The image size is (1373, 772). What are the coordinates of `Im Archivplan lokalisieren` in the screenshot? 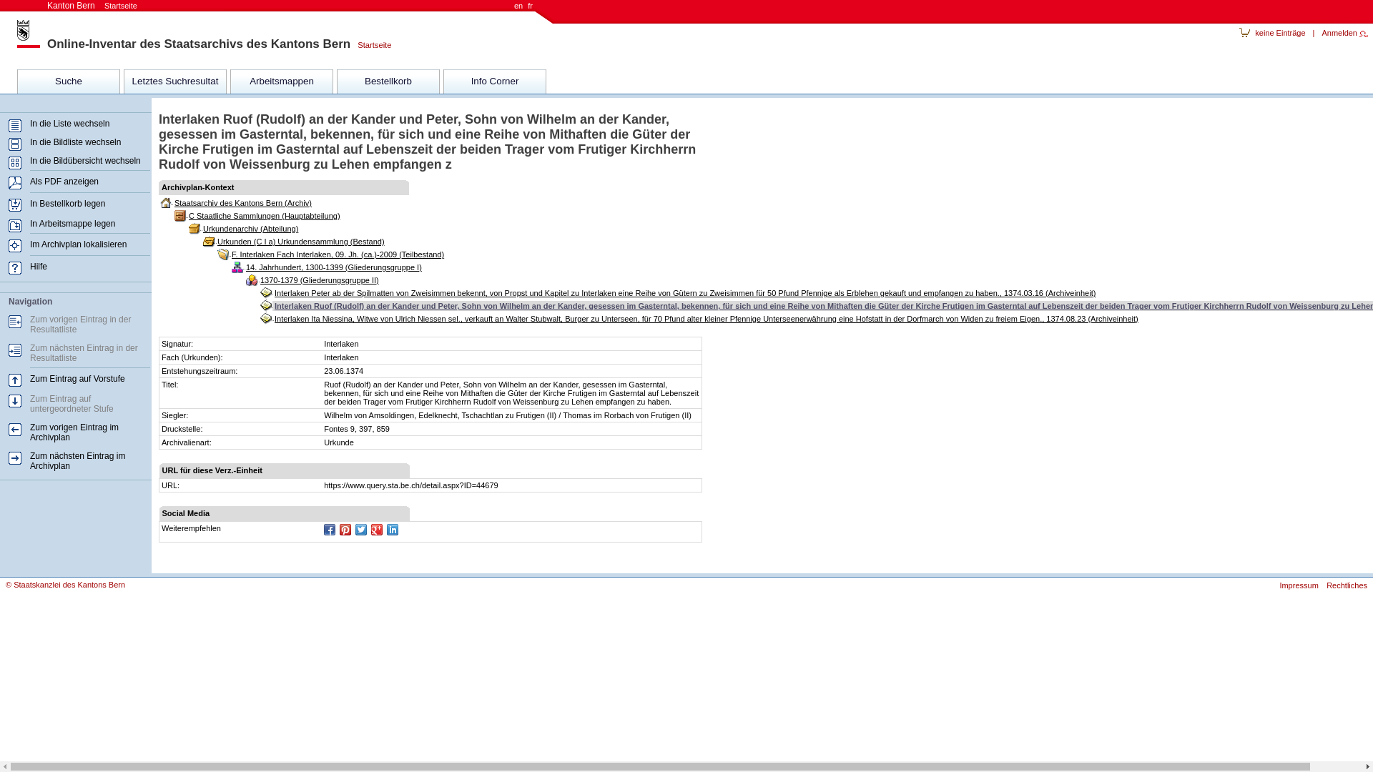 It's located at (79, 244).